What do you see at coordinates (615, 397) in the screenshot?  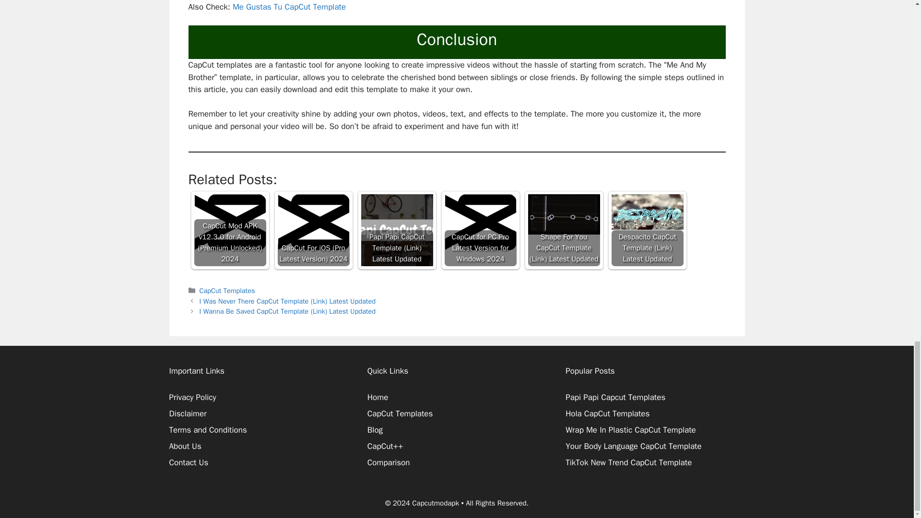 I see `Papi Papi Capcut Templates` at bounding box center [615, 397].